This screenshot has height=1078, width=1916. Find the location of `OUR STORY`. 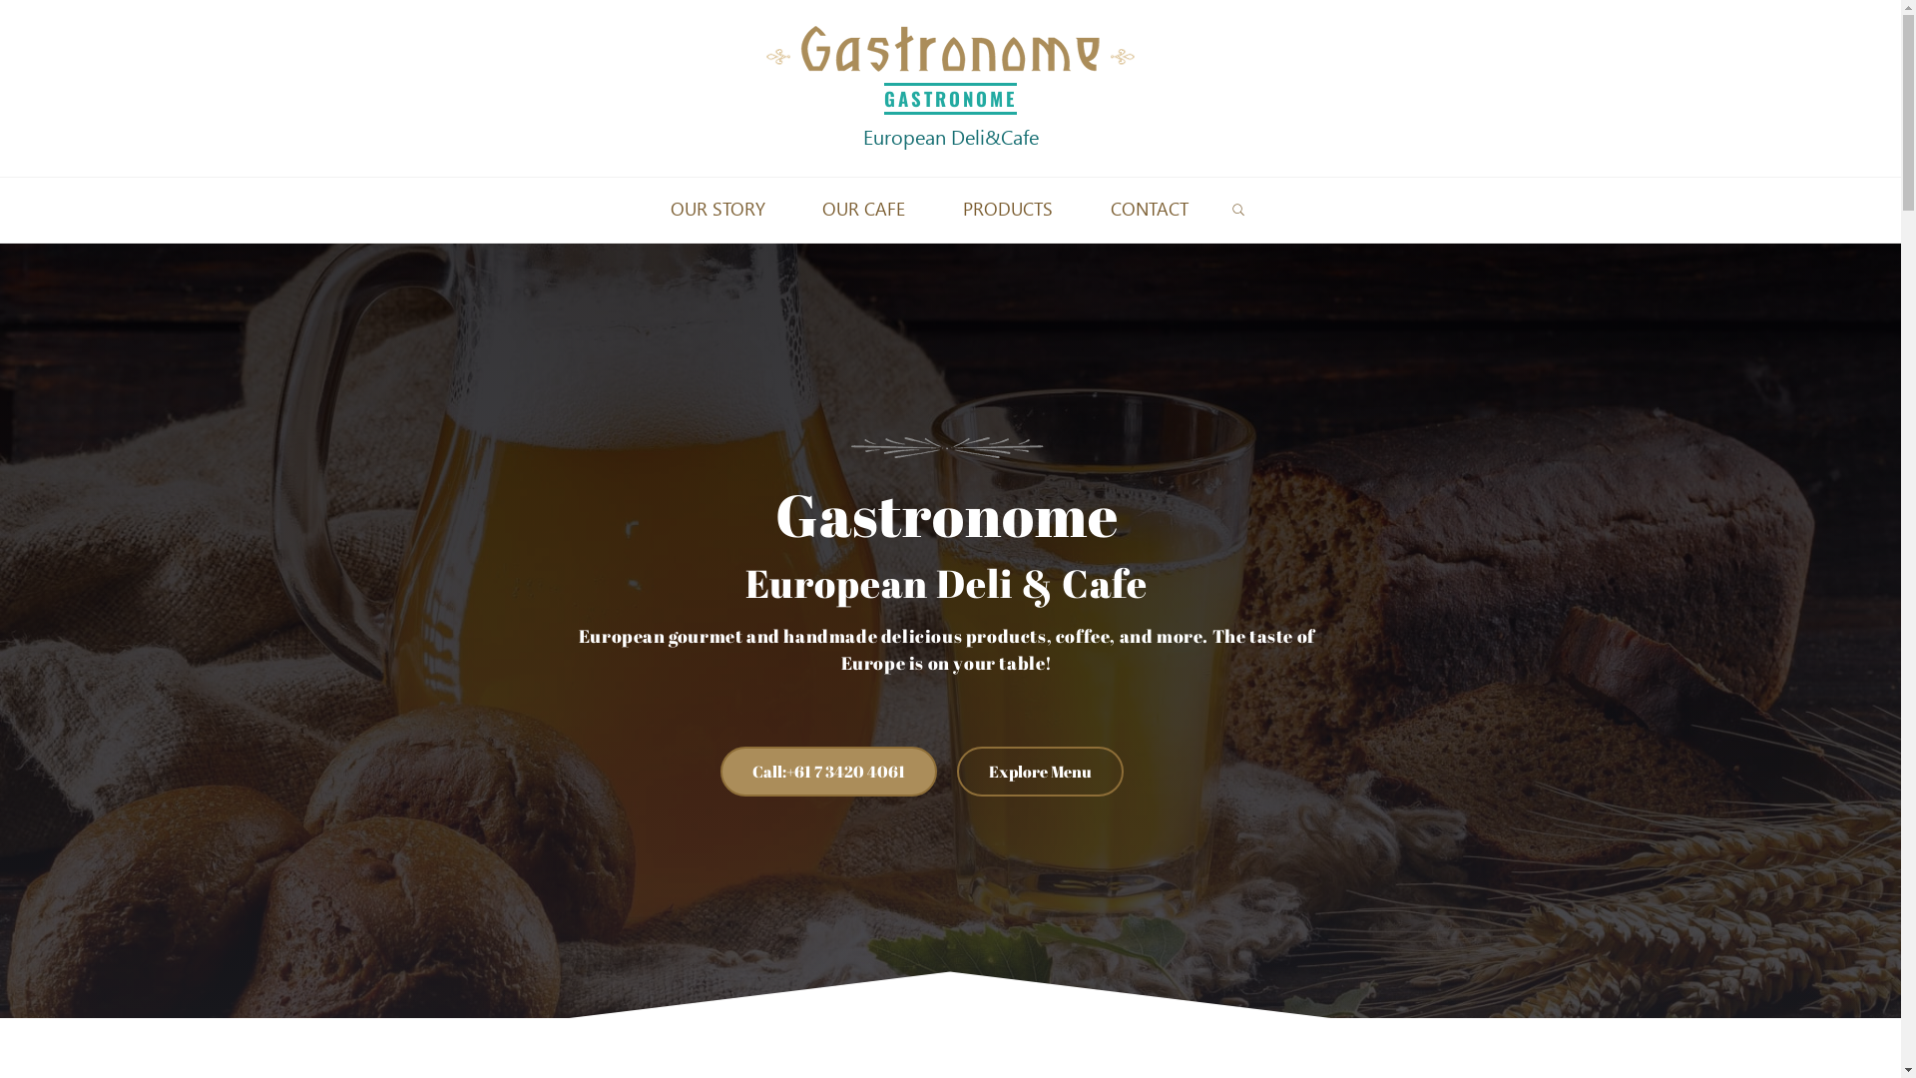

OUR STORY is located at coordinates (718, 210).